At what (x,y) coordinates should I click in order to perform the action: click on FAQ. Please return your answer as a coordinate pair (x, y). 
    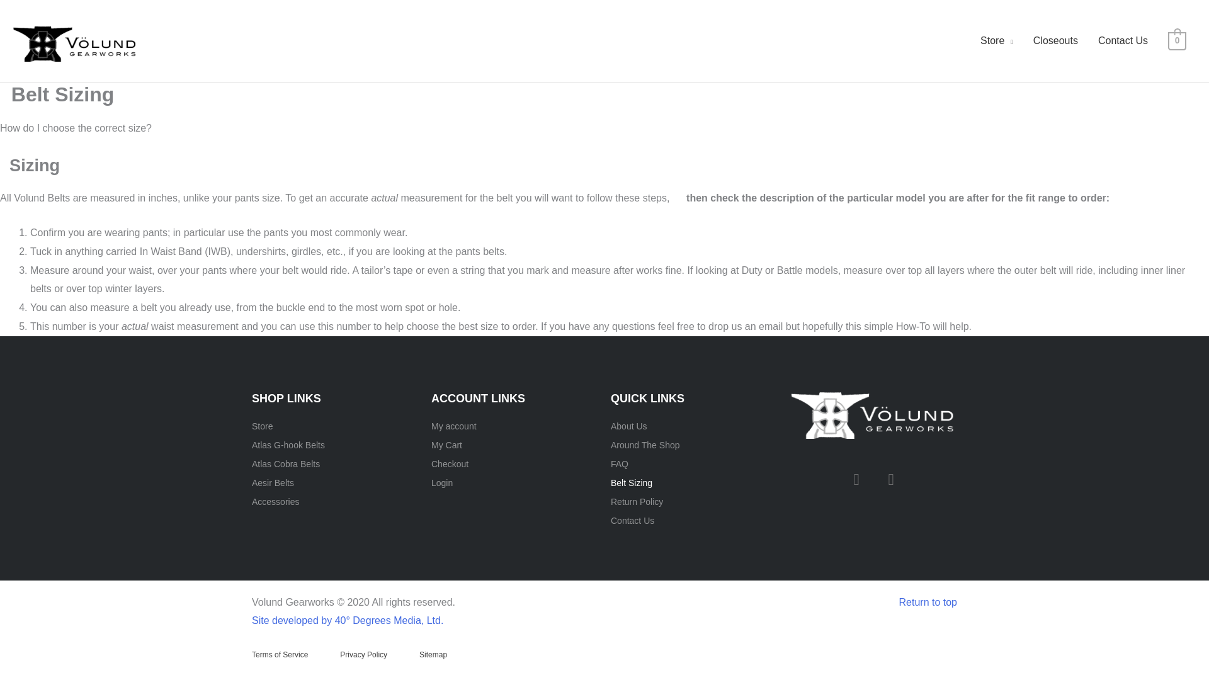
    Looking at the image, I should click on (694, 463).